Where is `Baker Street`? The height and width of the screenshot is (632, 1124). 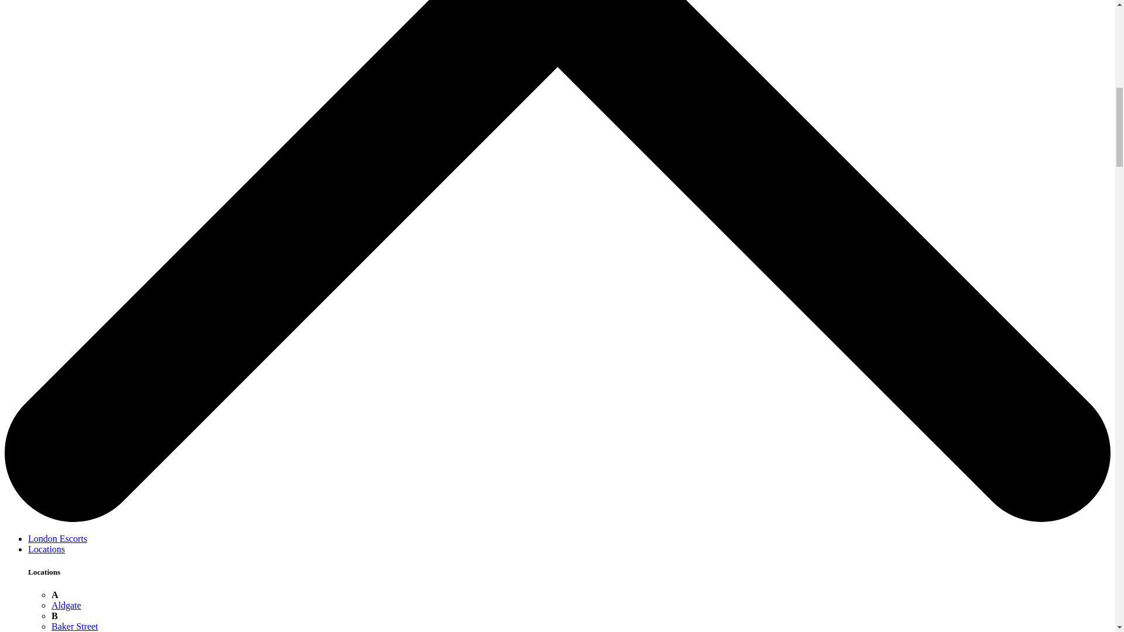 Baker Street is located at coordinates (75, 626).